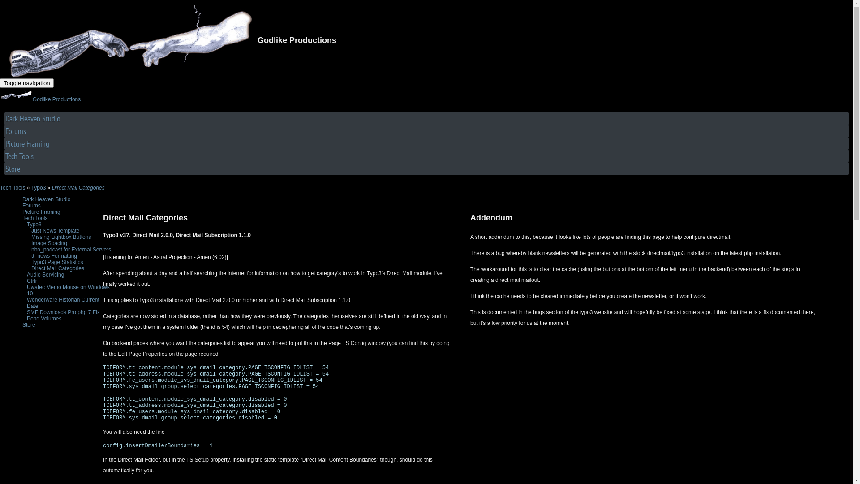 The height and width of the screenshot is (484, 860). What do you see at coordinates (61, 237) in the screenshot?
I see `Missing Lightbox Buttons` at bounding box center [61, 237].